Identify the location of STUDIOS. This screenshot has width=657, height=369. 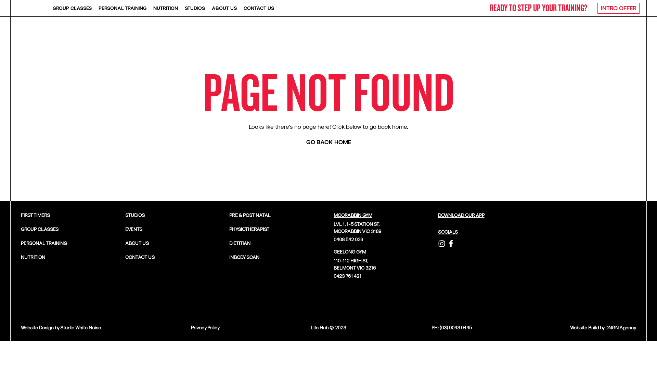
(195, 8).